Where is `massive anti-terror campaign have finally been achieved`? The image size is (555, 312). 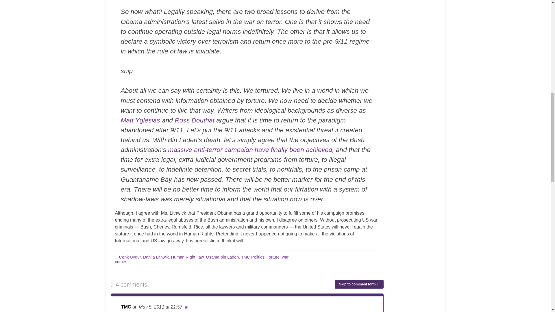
massive anti-terror campaign have finally been achieved is located at coordinates (250, 150).